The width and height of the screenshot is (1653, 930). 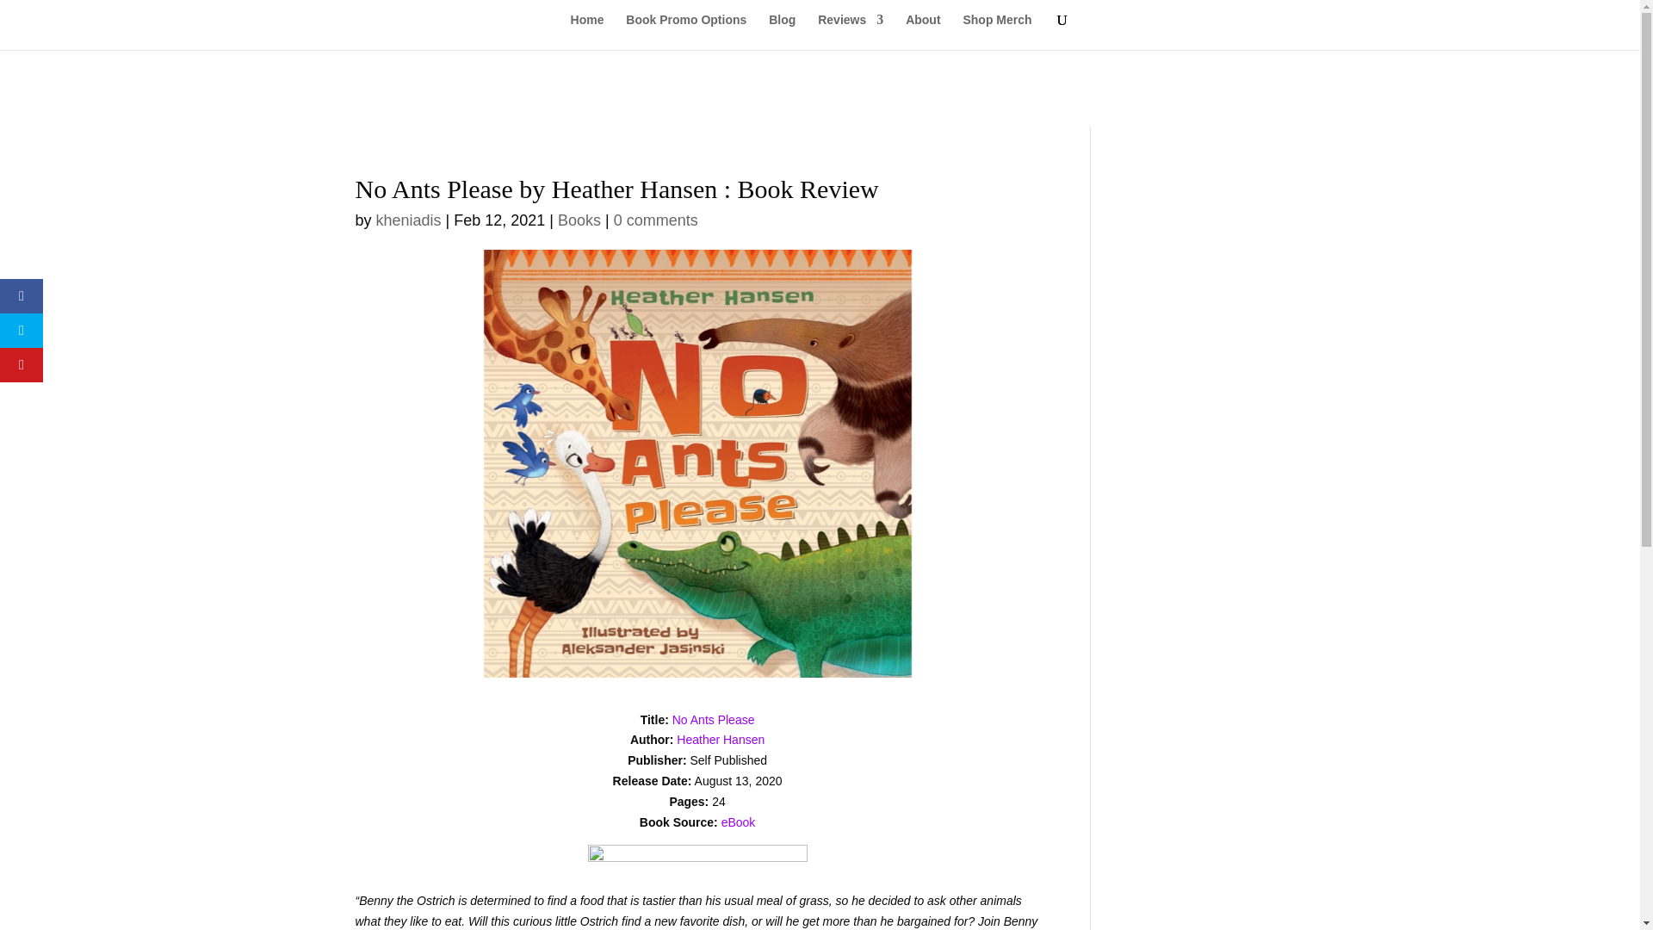 I want to click on Heather Hansen, so click(x=720, y=740).